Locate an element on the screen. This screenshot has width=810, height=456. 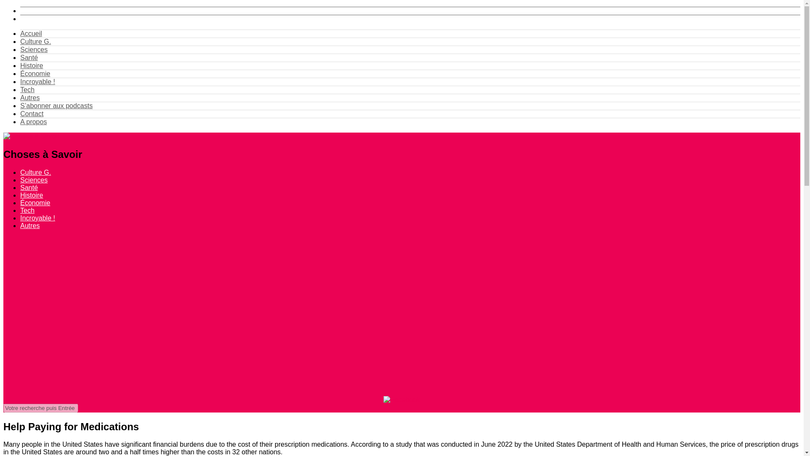
Histoire is located at coordinates (31, 65).